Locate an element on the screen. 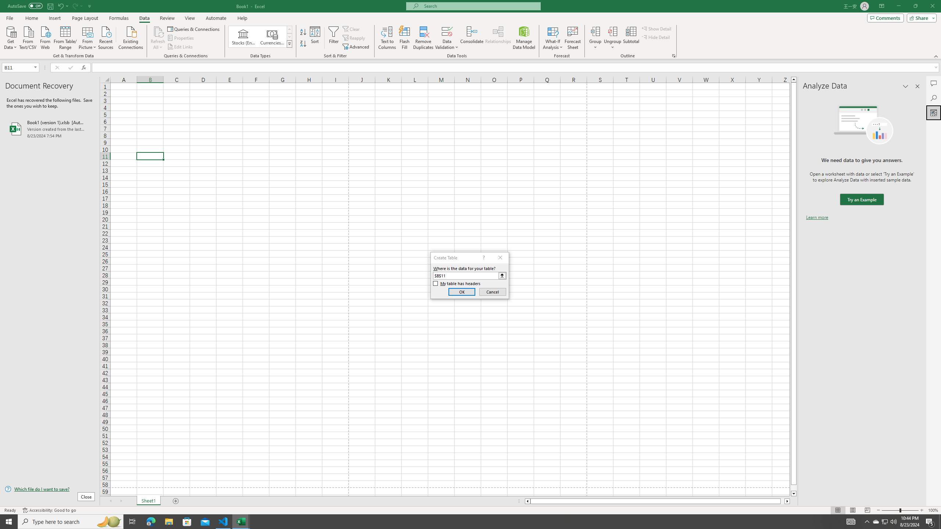 This screenshot has height=529, width=941. Restore Down is located at coordinates (915, 6).